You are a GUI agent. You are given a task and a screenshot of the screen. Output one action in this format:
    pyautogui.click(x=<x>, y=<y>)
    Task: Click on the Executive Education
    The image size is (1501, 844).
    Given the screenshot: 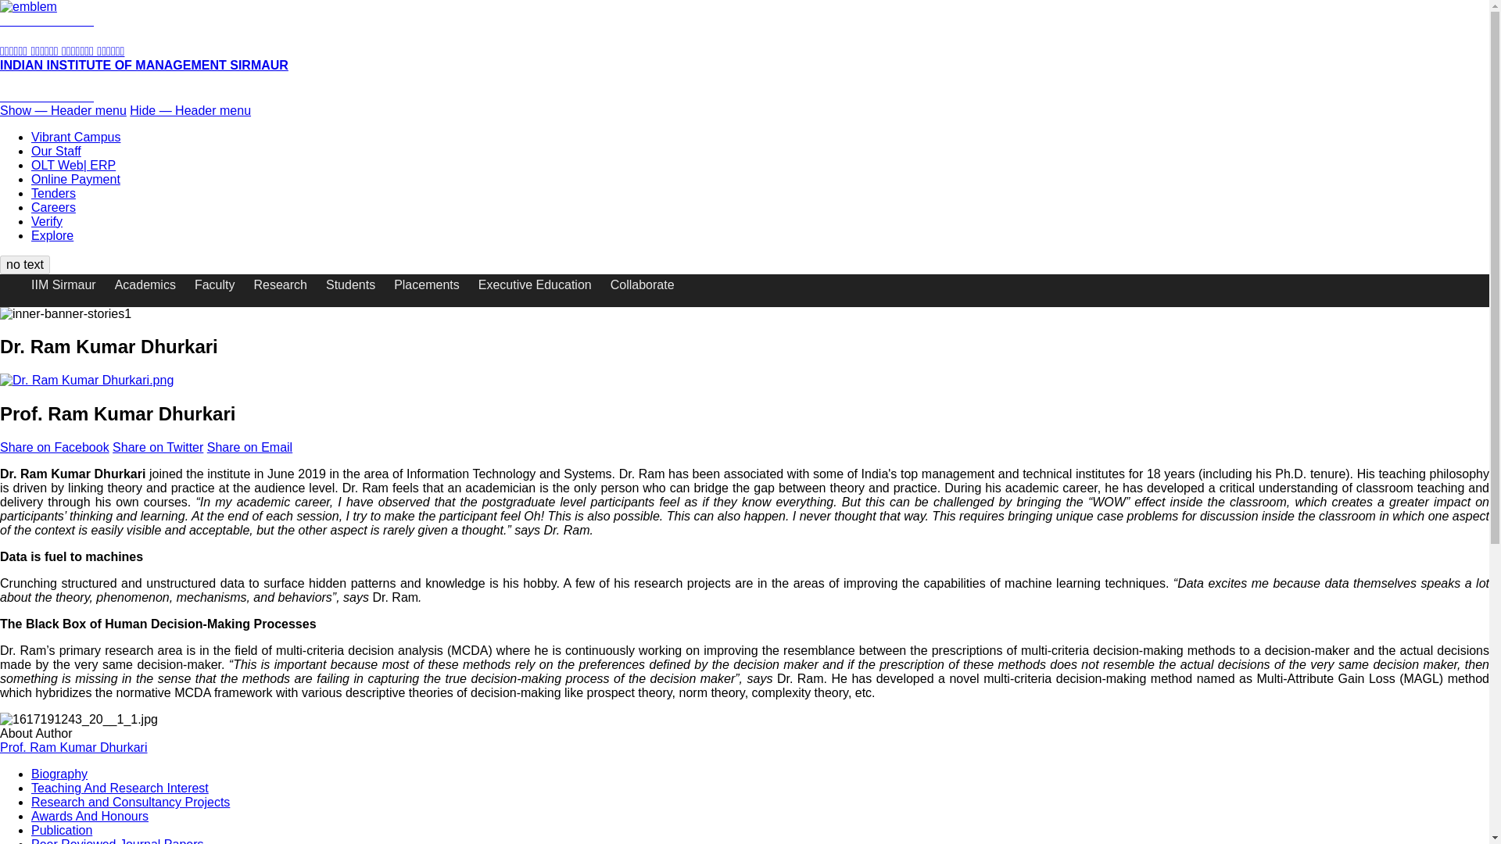 What is the action you would take?
    pyautogui.click(x=544, y=284)
    